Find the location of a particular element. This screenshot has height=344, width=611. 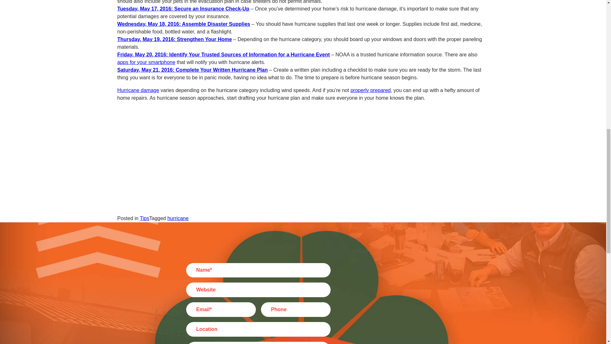

Wednesday, May 18, 2016: Assemble Disaster Supplies is located at coordinates (183, 24).